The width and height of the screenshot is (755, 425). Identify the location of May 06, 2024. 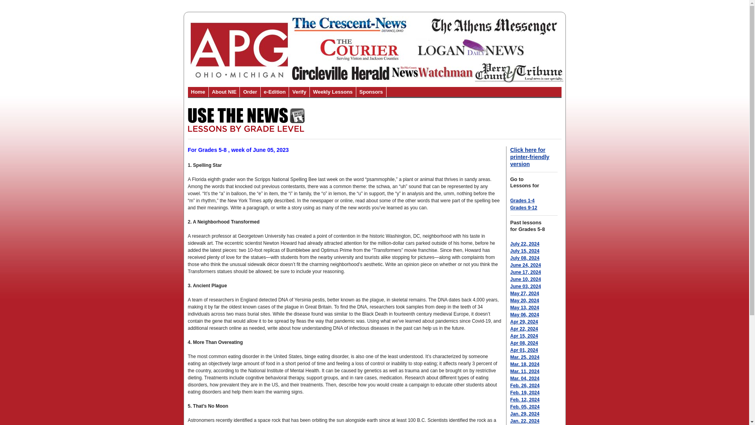
(525, 314).